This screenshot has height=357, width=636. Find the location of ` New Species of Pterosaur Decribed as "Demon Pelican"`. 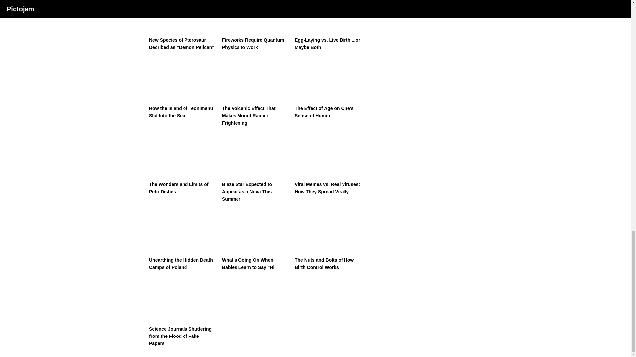

 New Species of Pterosaur Decribed as "Demon Pelican" is located at coordinates (182, 25).